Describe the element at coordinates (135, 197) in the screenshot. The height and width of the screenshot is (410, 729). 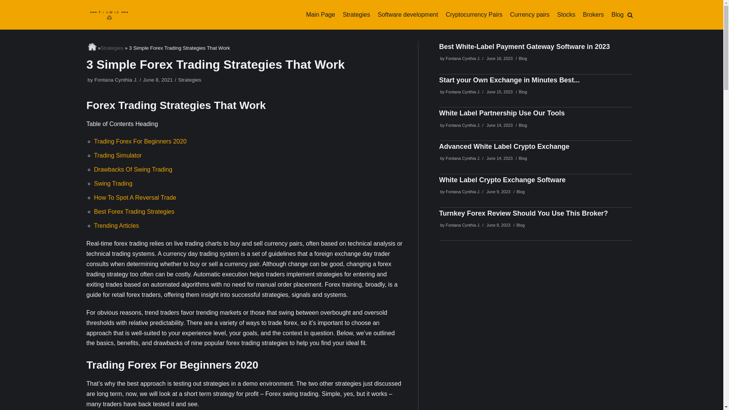
I see `How To Spot A Reversal Trade` at that location.